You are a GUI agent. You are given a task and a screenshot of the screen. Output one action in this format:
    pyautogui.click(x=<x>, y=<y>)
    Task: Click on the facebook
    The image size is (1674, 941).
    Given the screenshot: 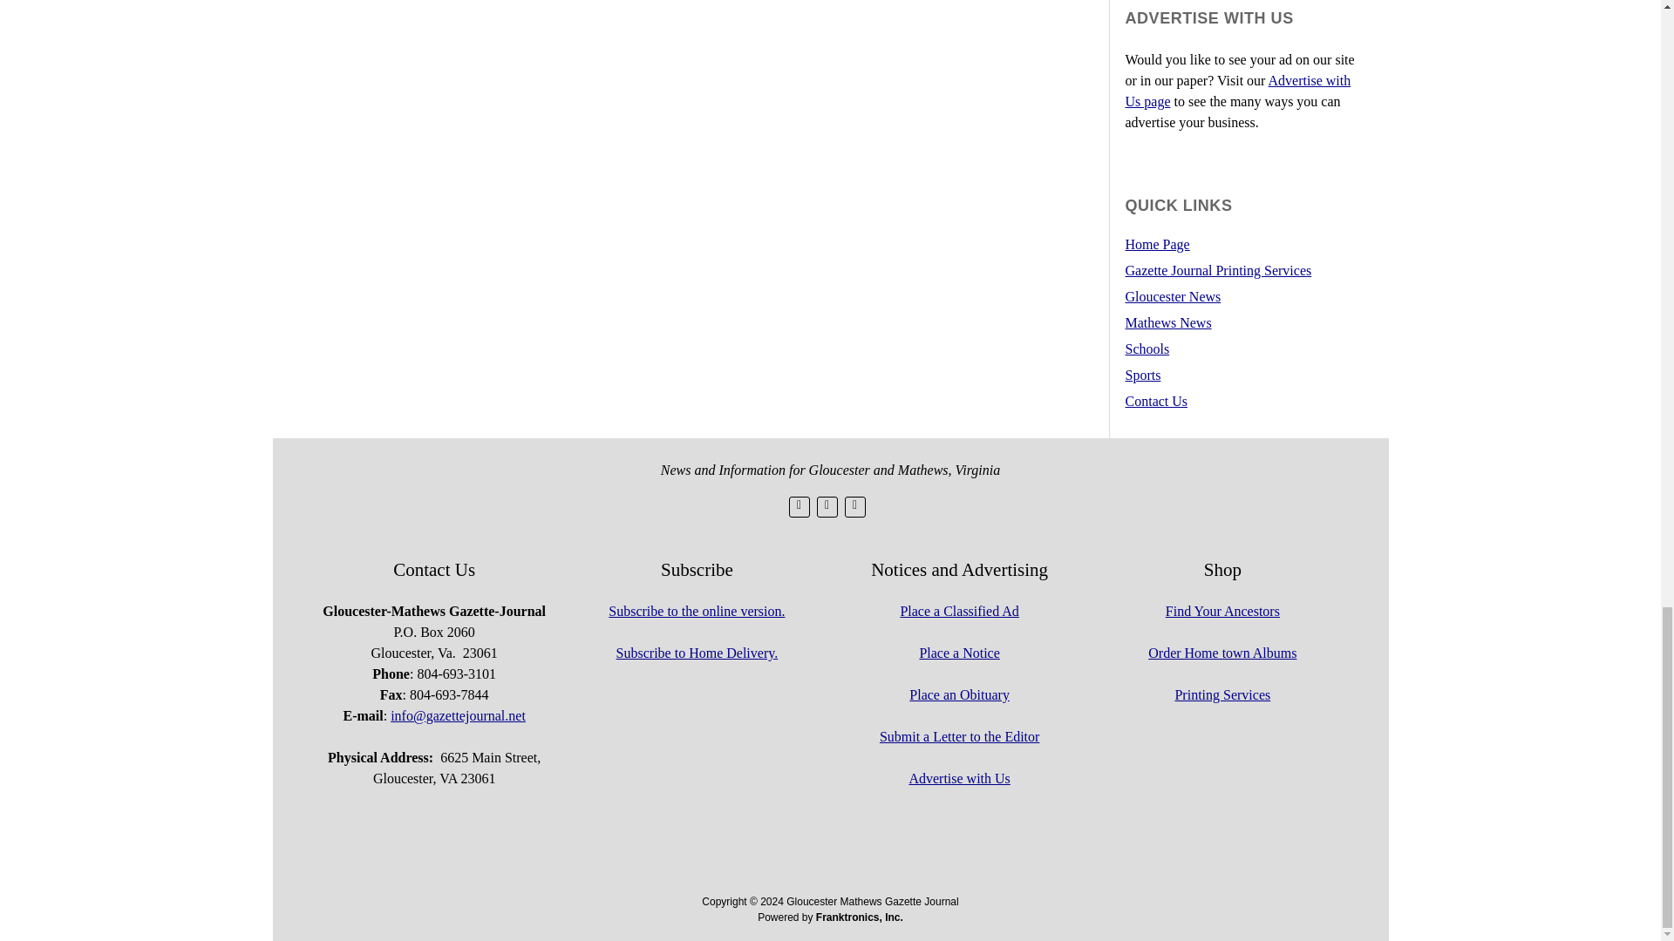 What is the action you would take?
    pyautogui.click(x=827, y=507)
    